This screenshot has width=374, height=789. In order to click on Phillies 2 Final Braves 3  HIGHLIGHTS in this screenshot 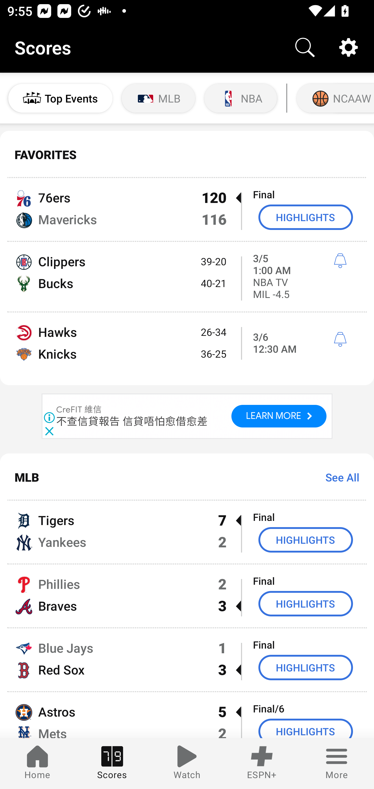, I will do `click(187, 595)`.